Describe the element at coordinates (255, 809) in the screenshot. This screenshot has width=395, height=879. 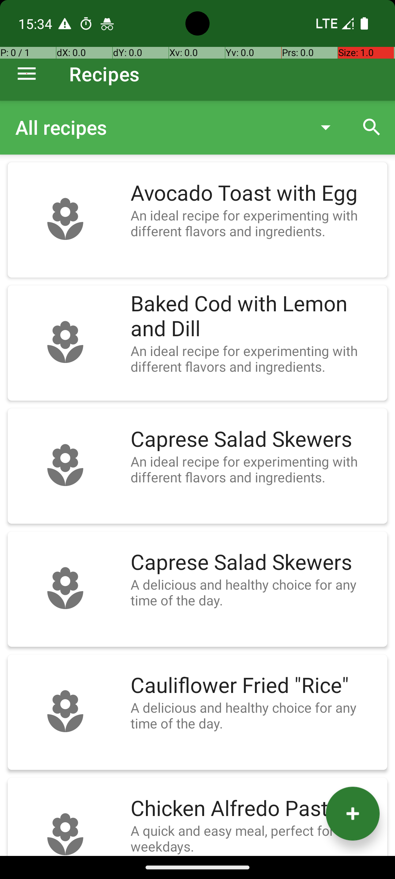
I see `Chicken Alfredo Pasta` at that location.